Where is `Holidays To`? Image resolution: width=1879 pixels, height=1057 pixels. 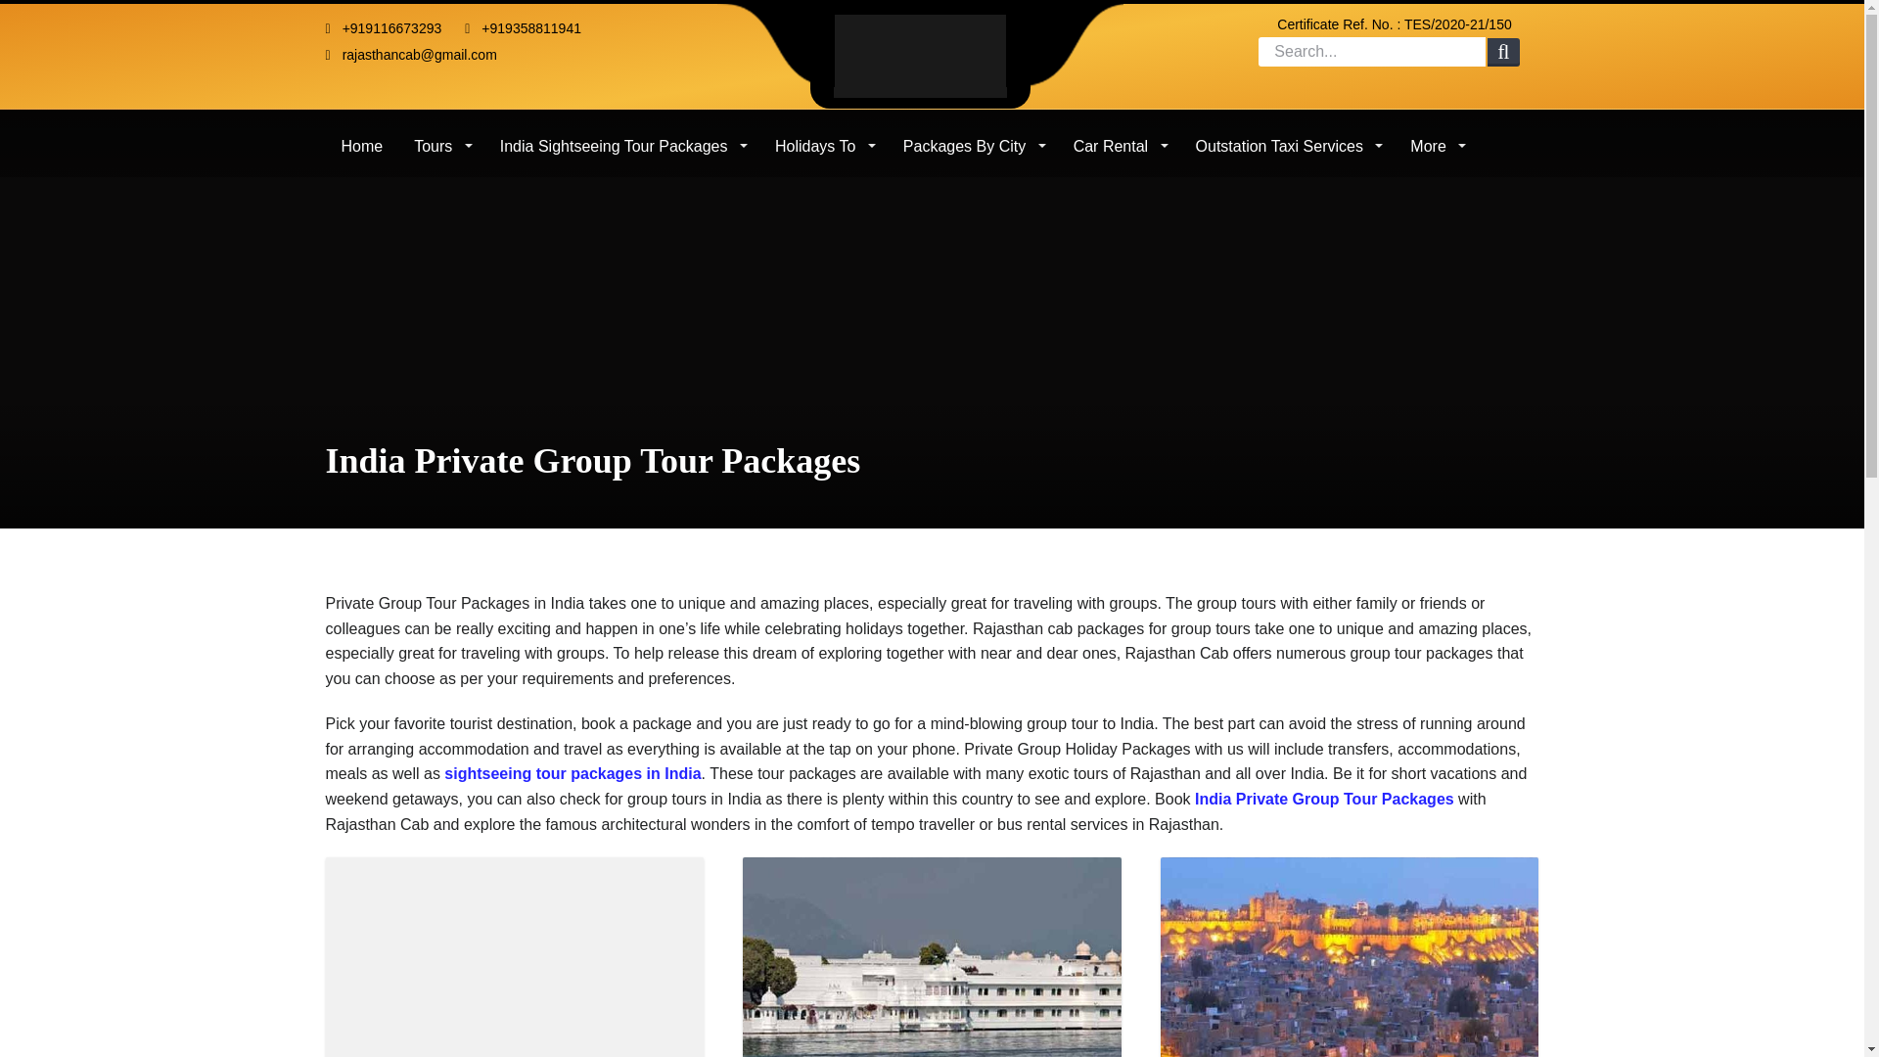 Holidays To is located at coordinates (822, 139).